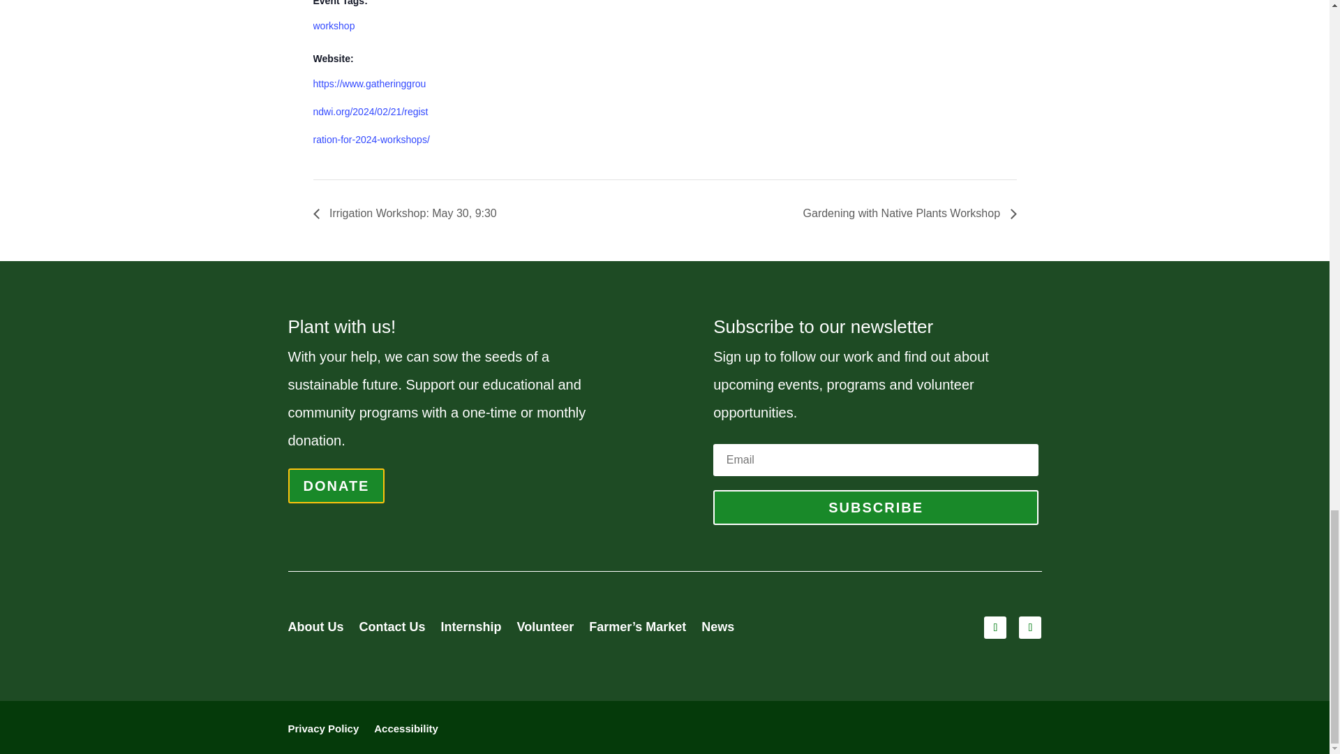 The height and width of the screenshot is (754, 1340). I want to click on About Us, so click(315, 630).